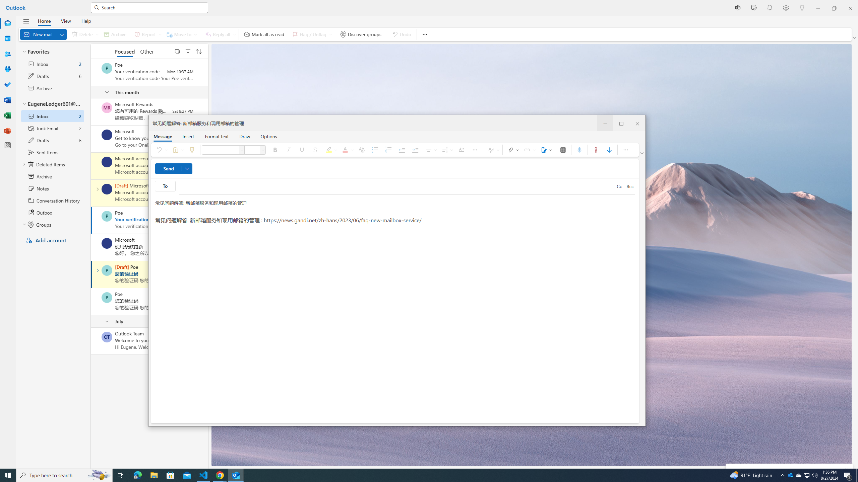 The width and height of the screenshot is (858, 482). I want to click on Link, so click(529, 150).